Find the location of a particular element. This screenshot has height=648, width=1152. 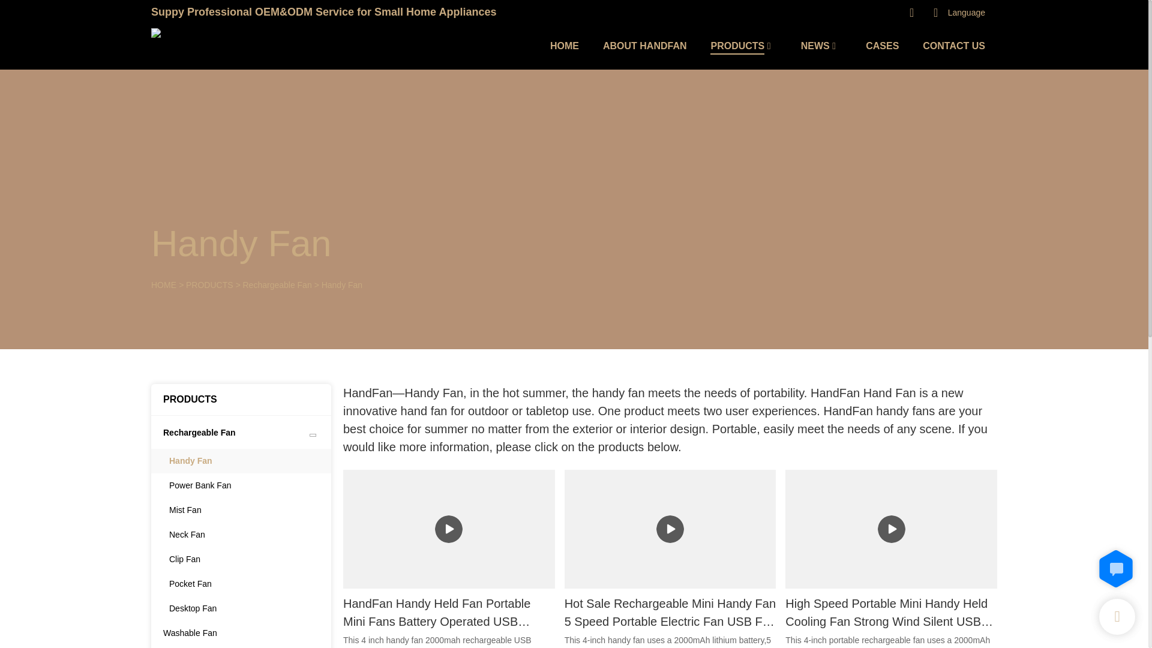

HOME is located at coordinates (565, 46).